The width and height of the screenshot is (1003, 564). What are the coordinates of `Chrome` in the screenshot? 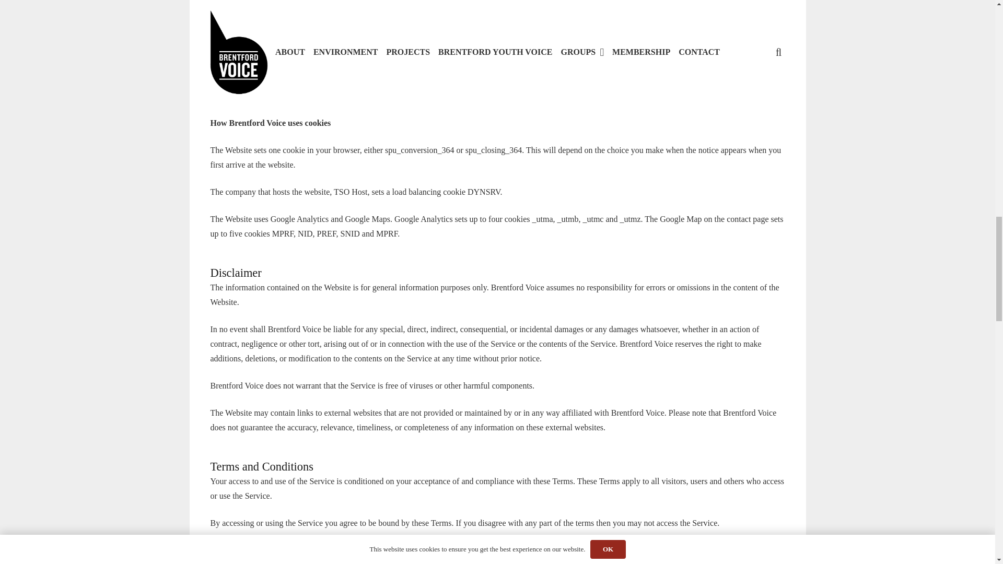 It's located at (244, 20).